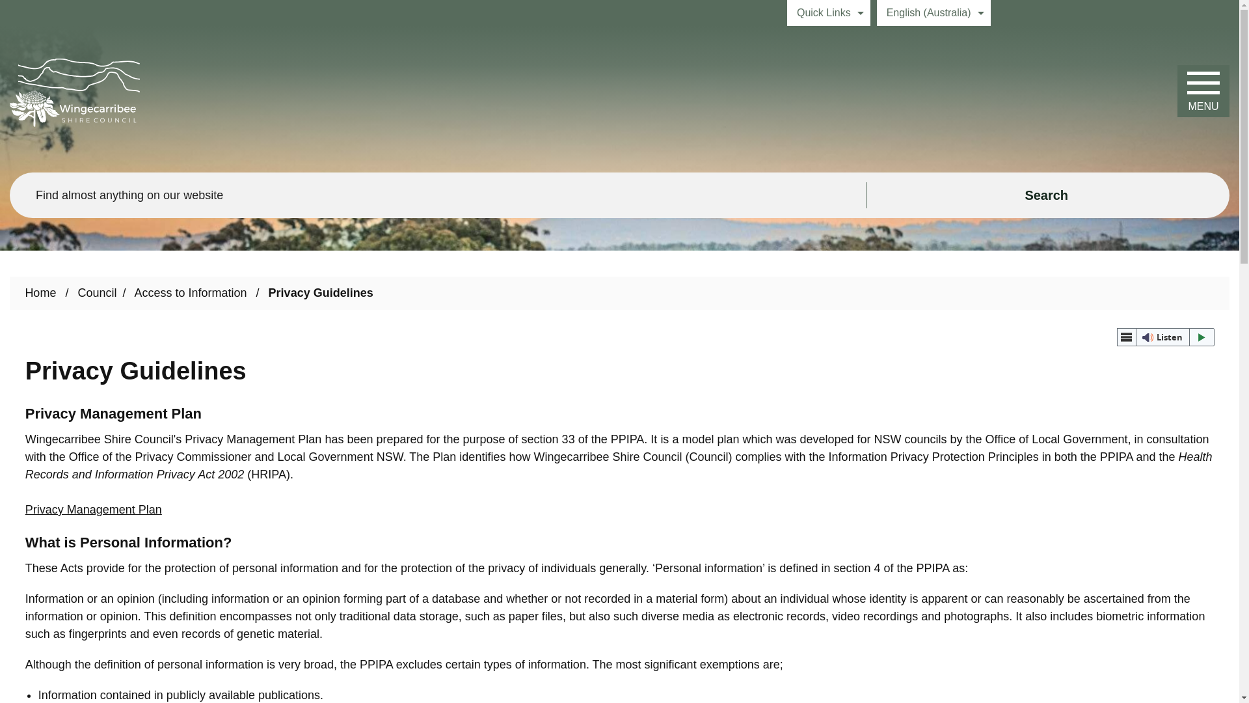 This screenshot has height=703, width=1249. What do you see at coordinates (75, 92) in the screenshot?
I see `Wingecarribee Shire Council - Home - Logo` at bounding box center [75, 92].